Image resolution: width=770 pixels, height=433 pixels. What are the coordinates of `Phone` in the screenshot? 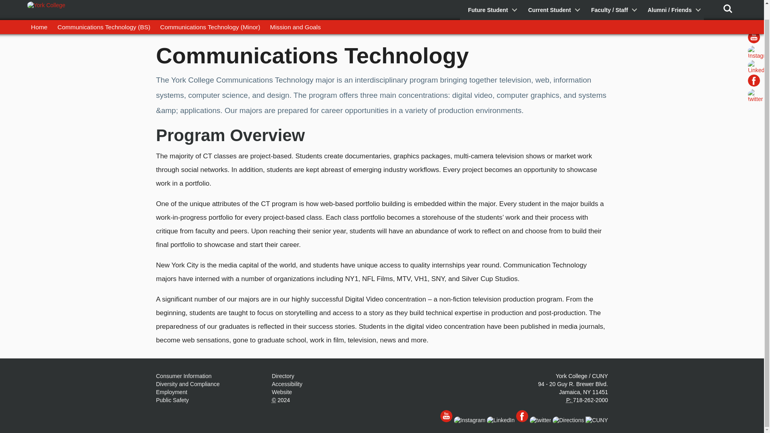 It's located at (569, 400).